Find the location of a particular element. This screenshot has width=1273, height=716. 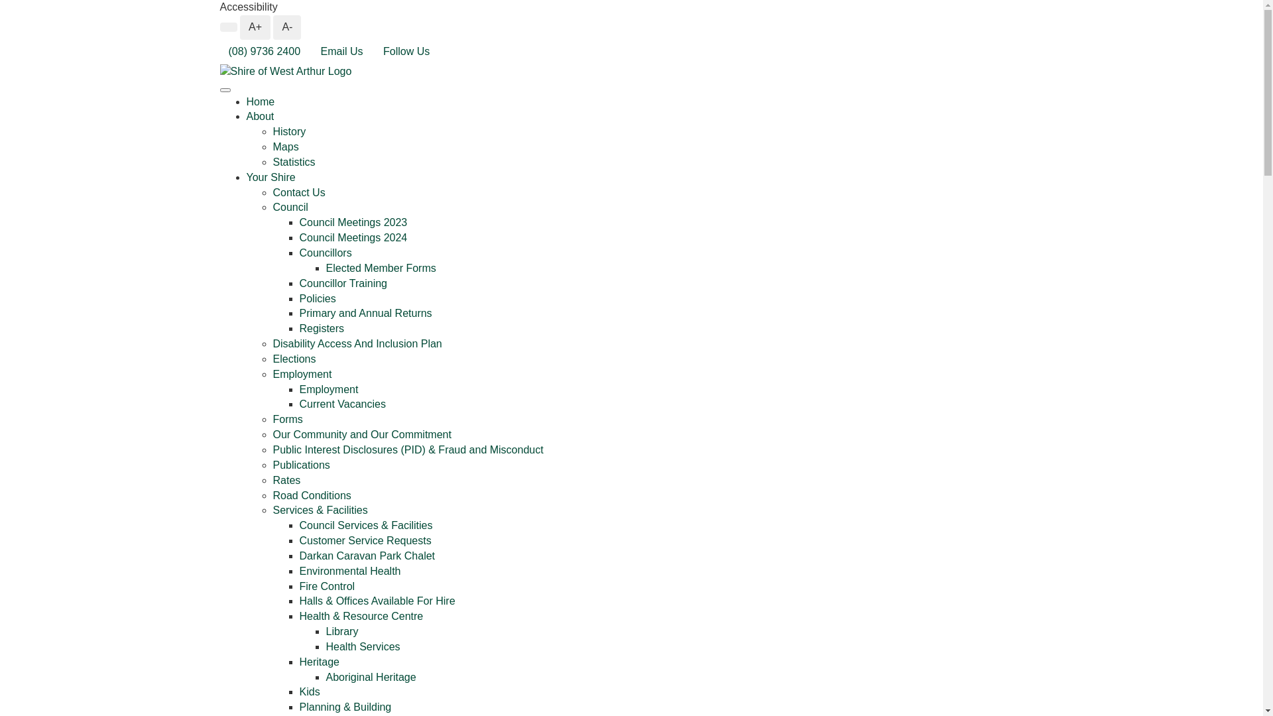

Your Shire is located at coordinates (271, 178).